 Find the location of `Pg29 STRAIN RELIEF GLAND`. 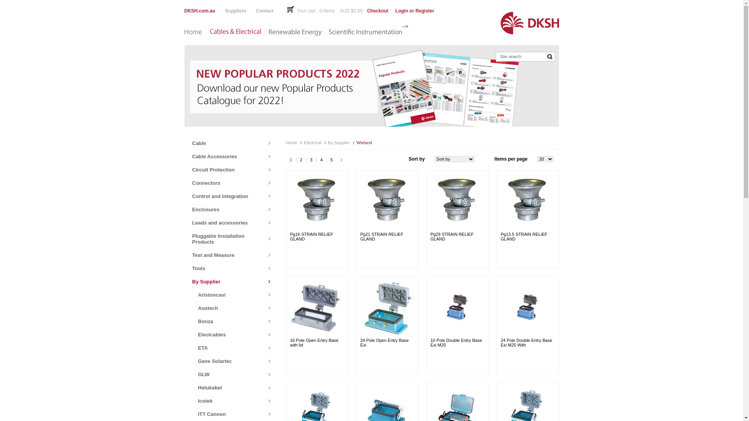

Pg29 STRAIN RELIEF GLAND is located at coordinates (453, 237).